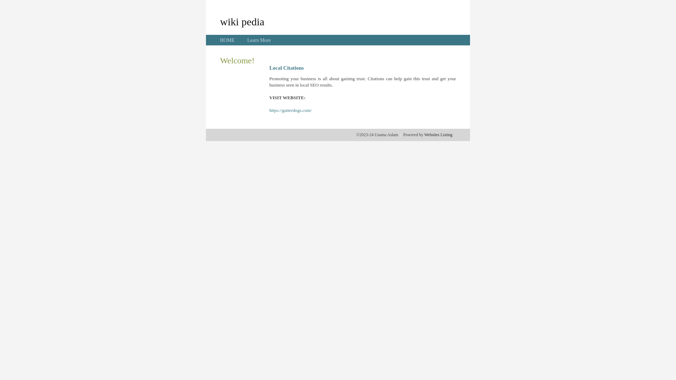  What do you see at coordinates (259, 40) in the screenshot?
I see `Learn More` at bounding box center [259, 40].